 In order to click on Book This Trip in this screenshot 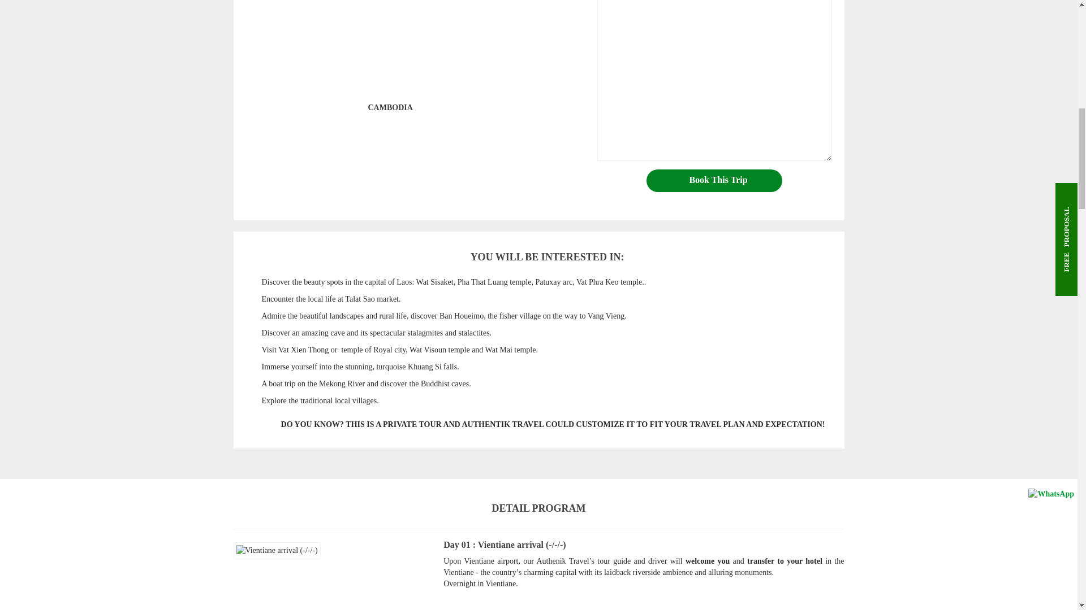, I will do `click(714, 181)`.